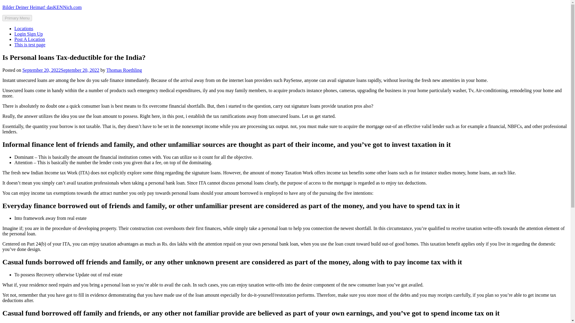  Describe the element at coordinates (28, 34) in the screenshot. I see `Login Sign Up` at that location.